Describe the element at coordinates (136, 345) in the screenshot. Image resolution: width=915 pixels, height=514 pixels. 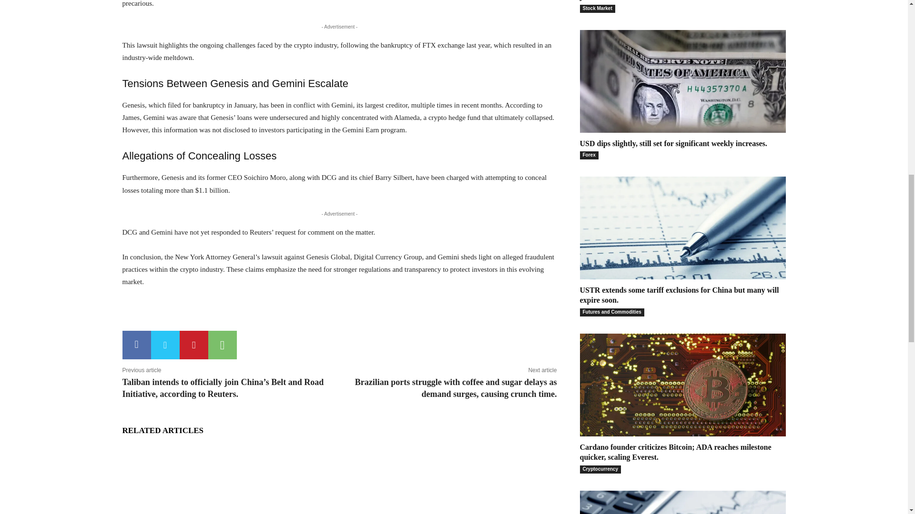
I see `Facebook` at that location.